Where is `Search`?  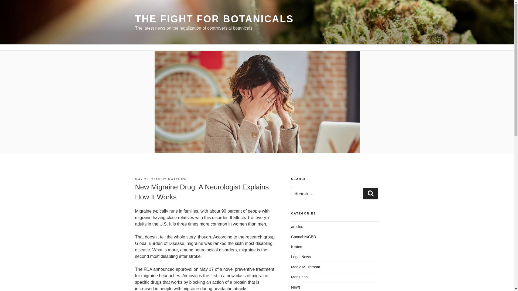 Search is located at coordinates (370, 193).